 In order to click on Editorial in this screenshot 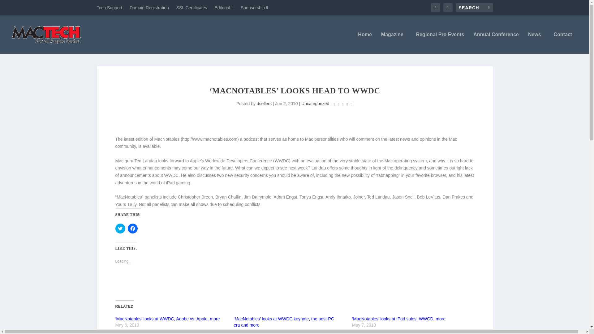, I will do `click(224, 7)`.